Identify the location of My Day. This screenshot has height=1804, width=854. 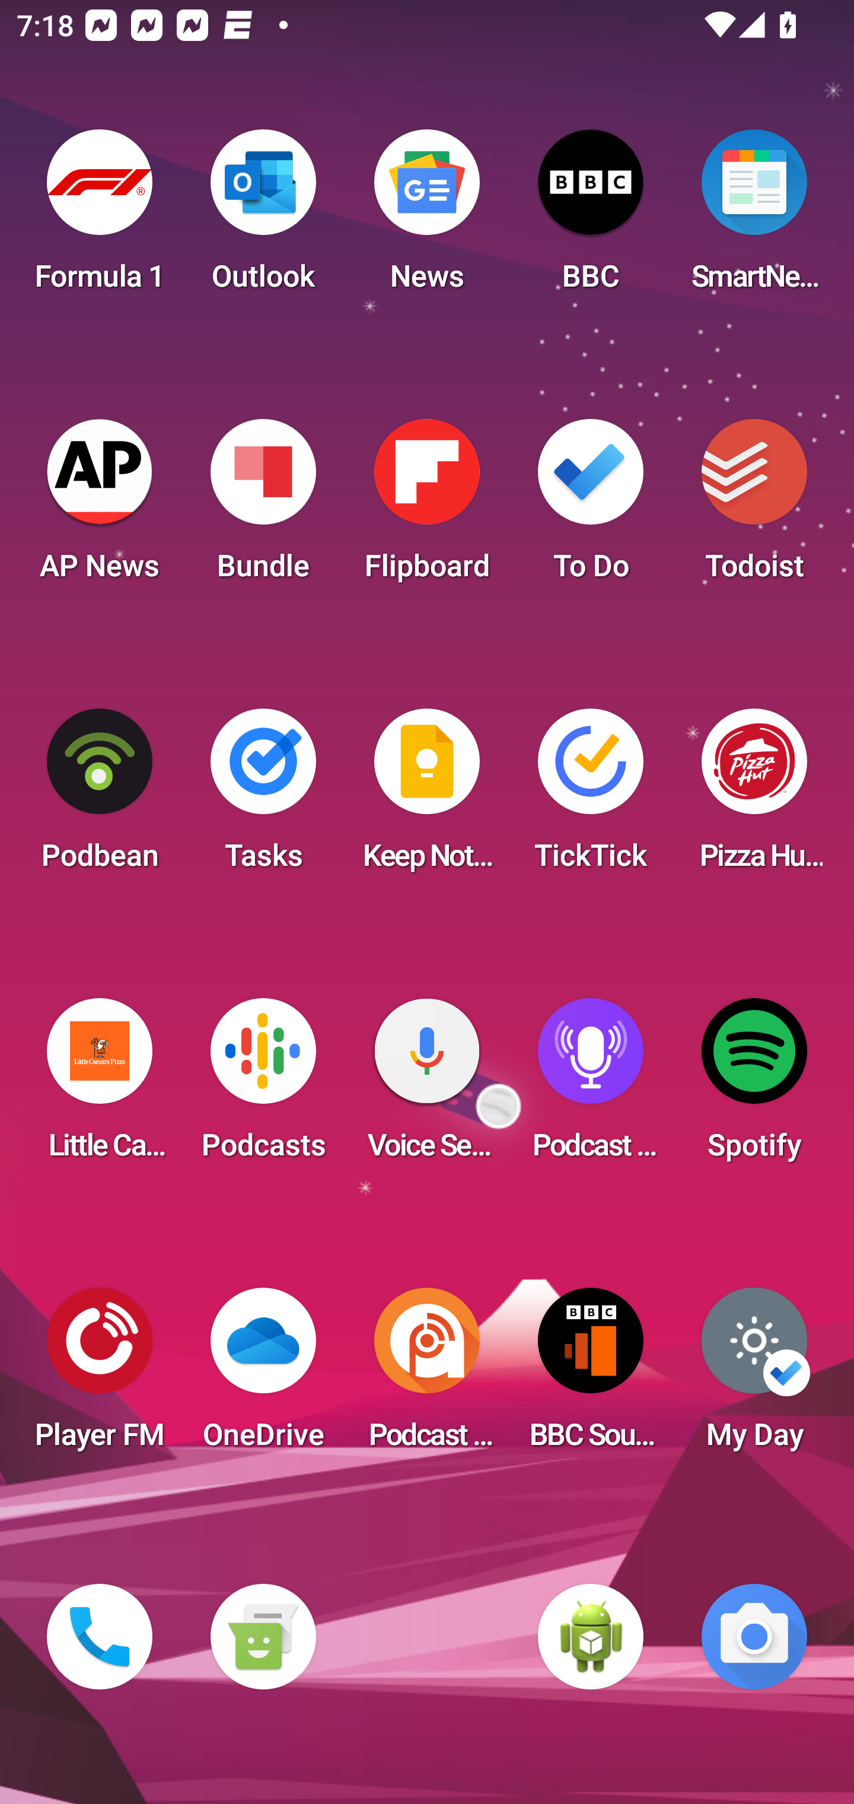
(754, 1376).